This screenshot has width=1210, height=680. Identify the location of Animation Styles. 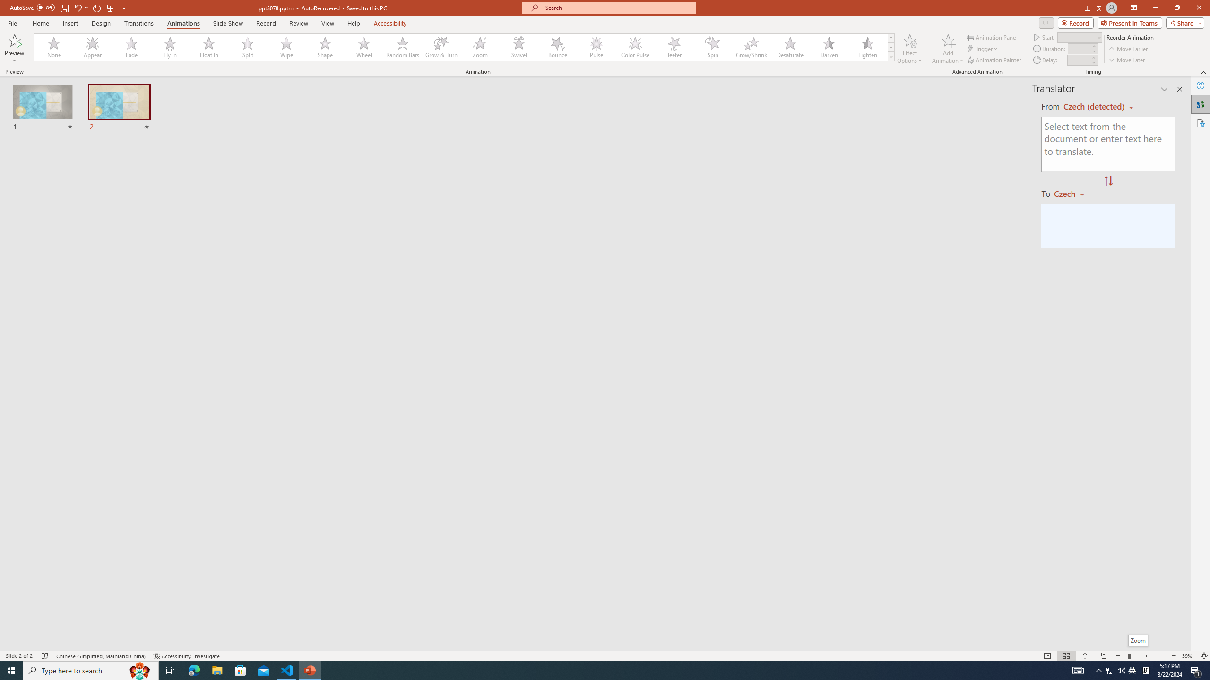
(891, 56).